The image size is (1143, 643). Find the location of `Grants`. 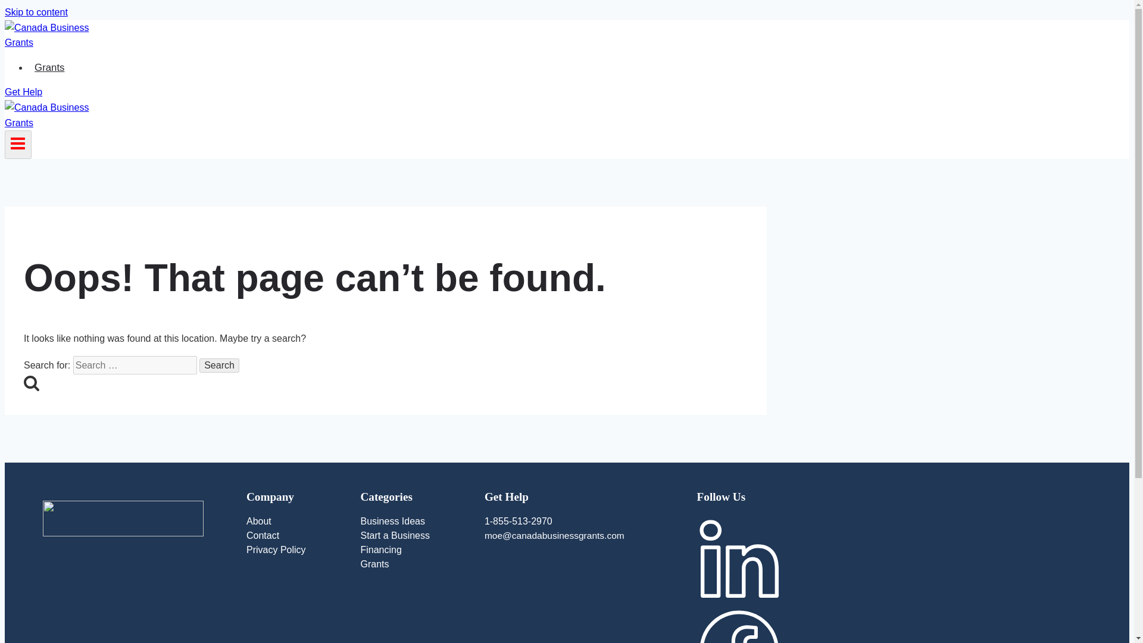

Grants is located at coordinates (412, 567).